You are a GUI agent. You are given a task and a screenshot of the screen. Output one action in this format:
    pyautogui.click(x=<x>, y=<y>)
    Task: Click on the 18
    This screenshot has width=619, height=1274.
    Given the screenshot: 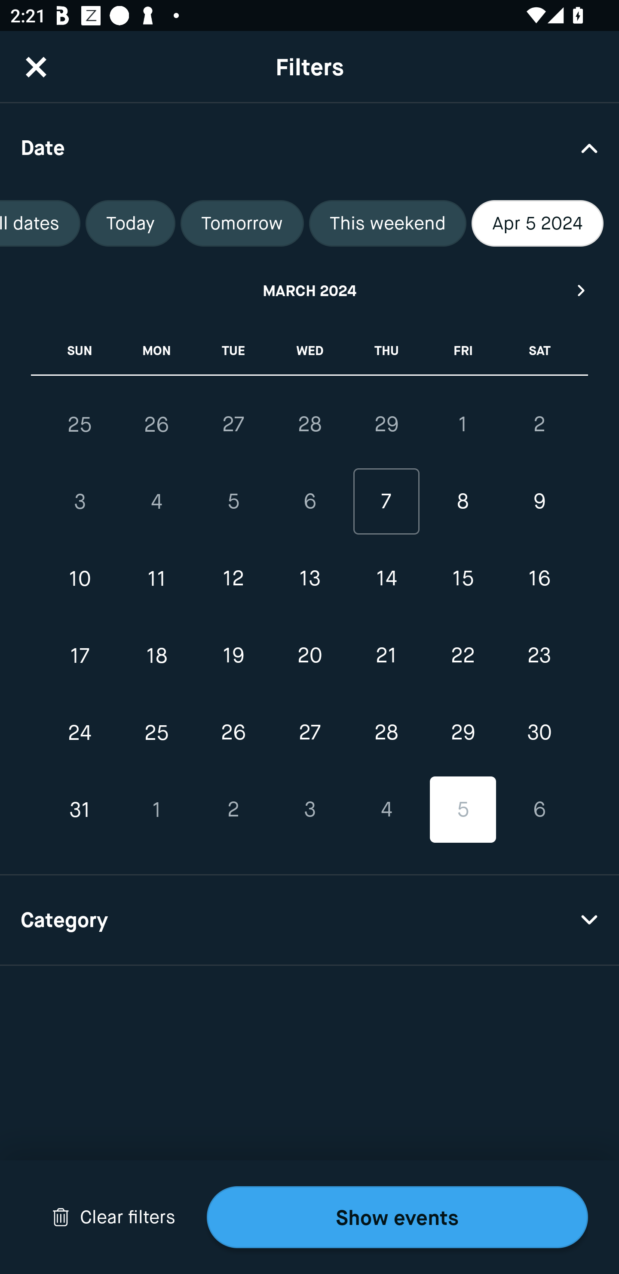 What is the action you would take?
    pyautogui.click(x=156, y=655)
    